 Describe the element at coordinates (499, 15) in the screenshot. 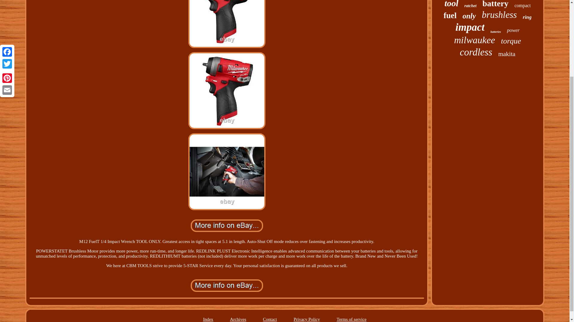

I see `brushless` at that location.